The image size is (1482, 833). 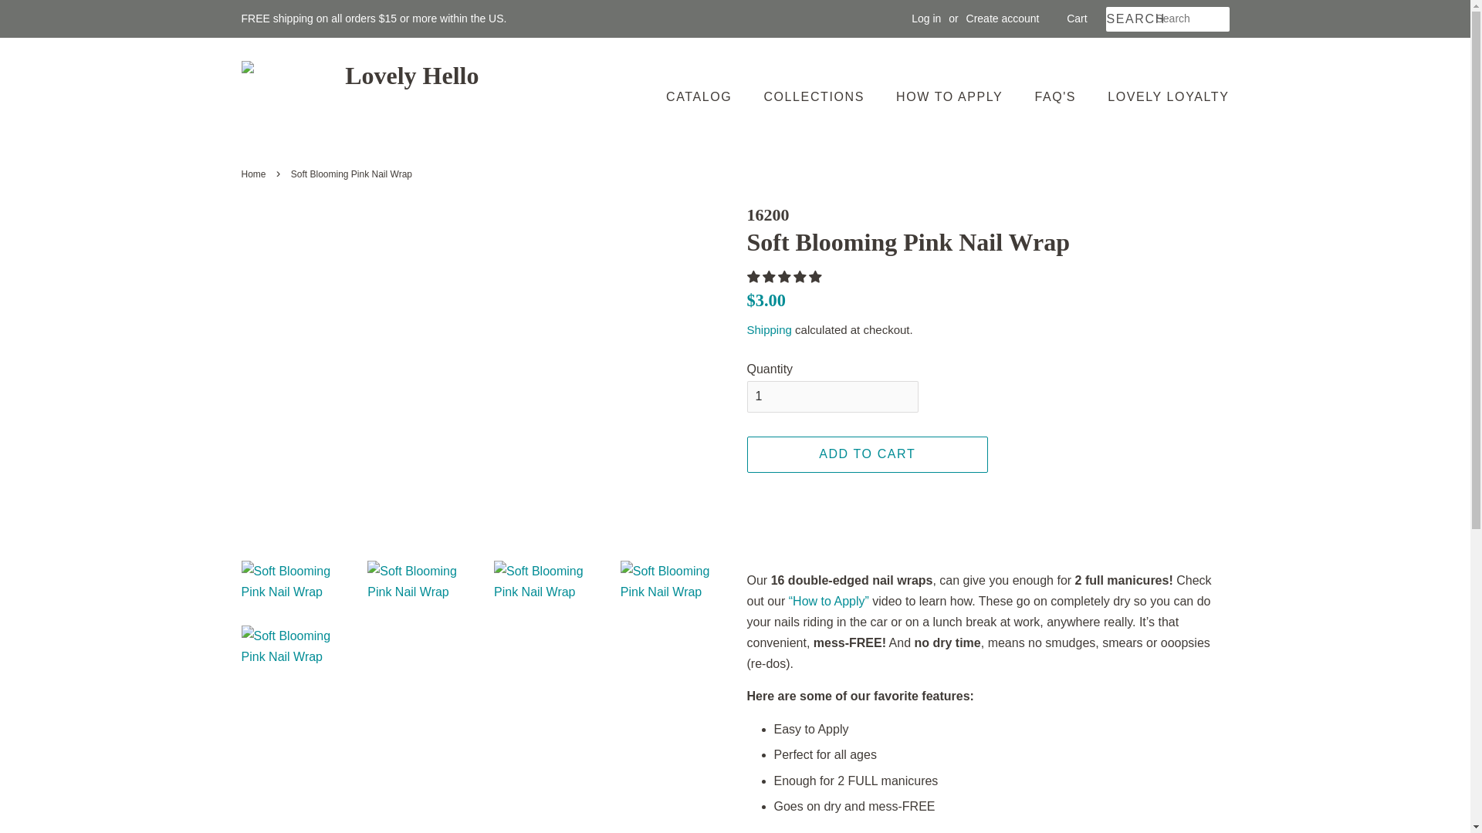 What do you see at coordinates (1056, 96) in the screenshot?
I see `FAQ'S` at bounding box center [1056, 96].